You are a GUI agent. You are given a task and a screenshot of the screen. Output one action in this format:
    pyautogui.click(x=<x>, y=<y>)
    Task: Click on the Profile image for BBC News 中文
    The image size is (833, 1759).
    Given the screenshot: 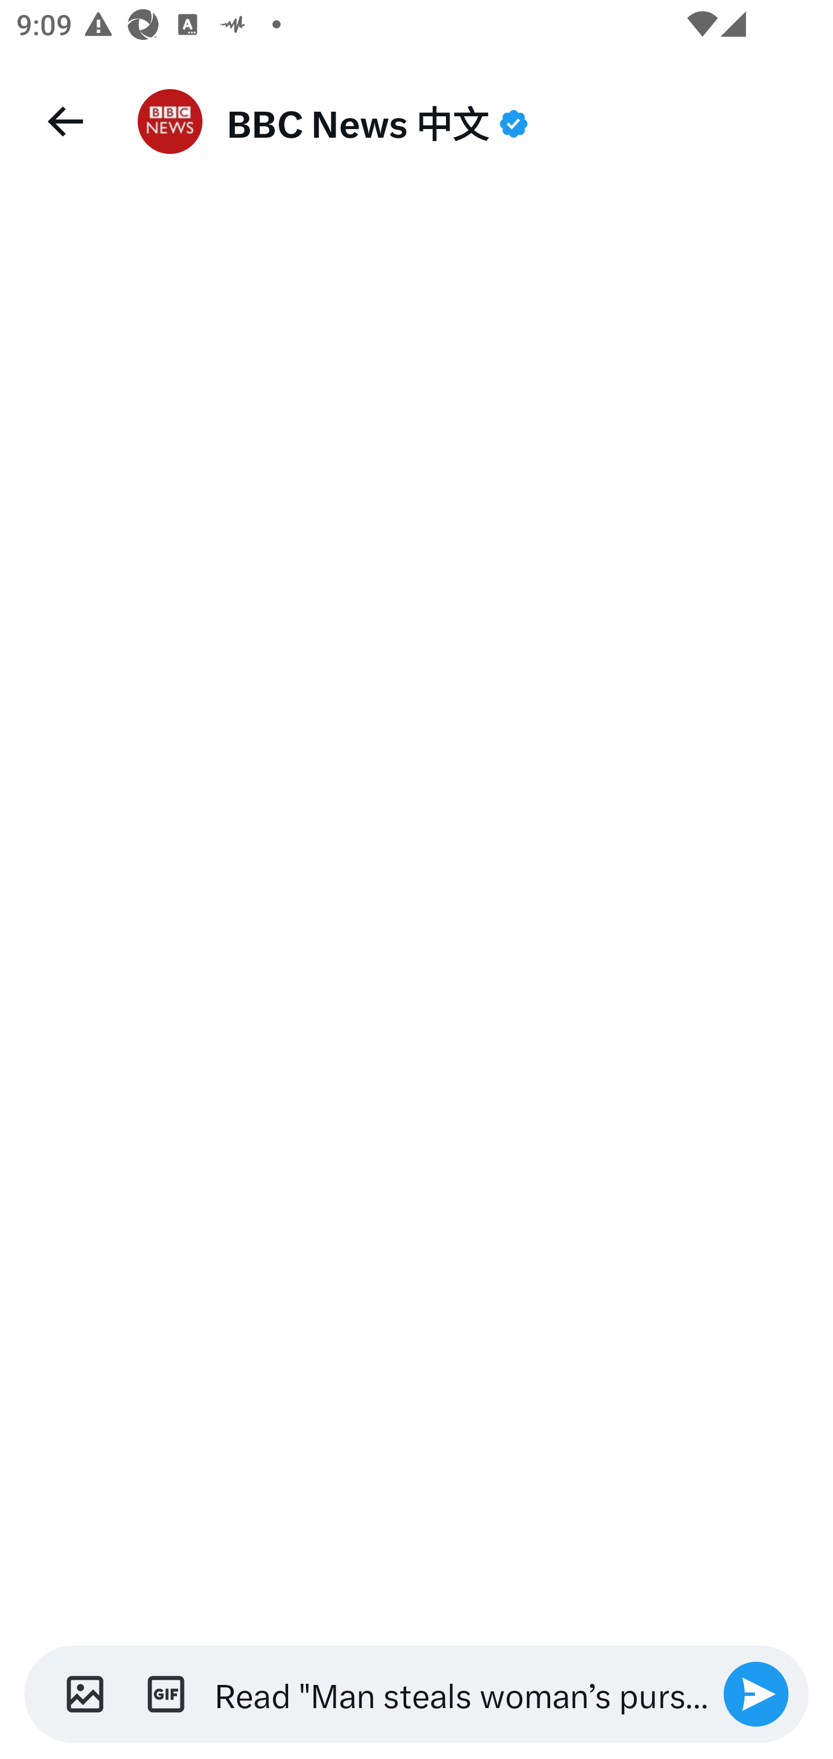 What is the action you would take?
    pyautogui.click(x=170, y=121)
    